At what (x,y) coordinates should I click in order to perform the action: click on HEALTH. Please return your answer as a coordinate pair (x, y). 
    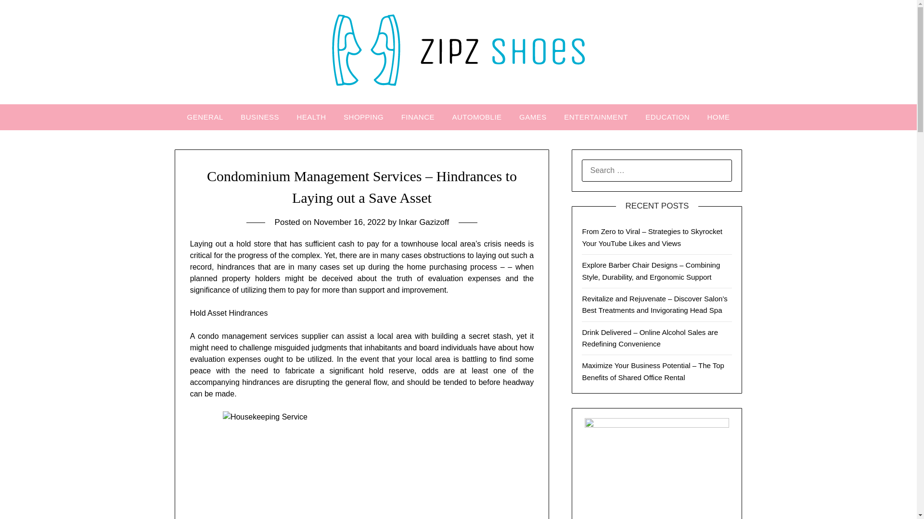
    Looking at the image, I should click on (311, 117).